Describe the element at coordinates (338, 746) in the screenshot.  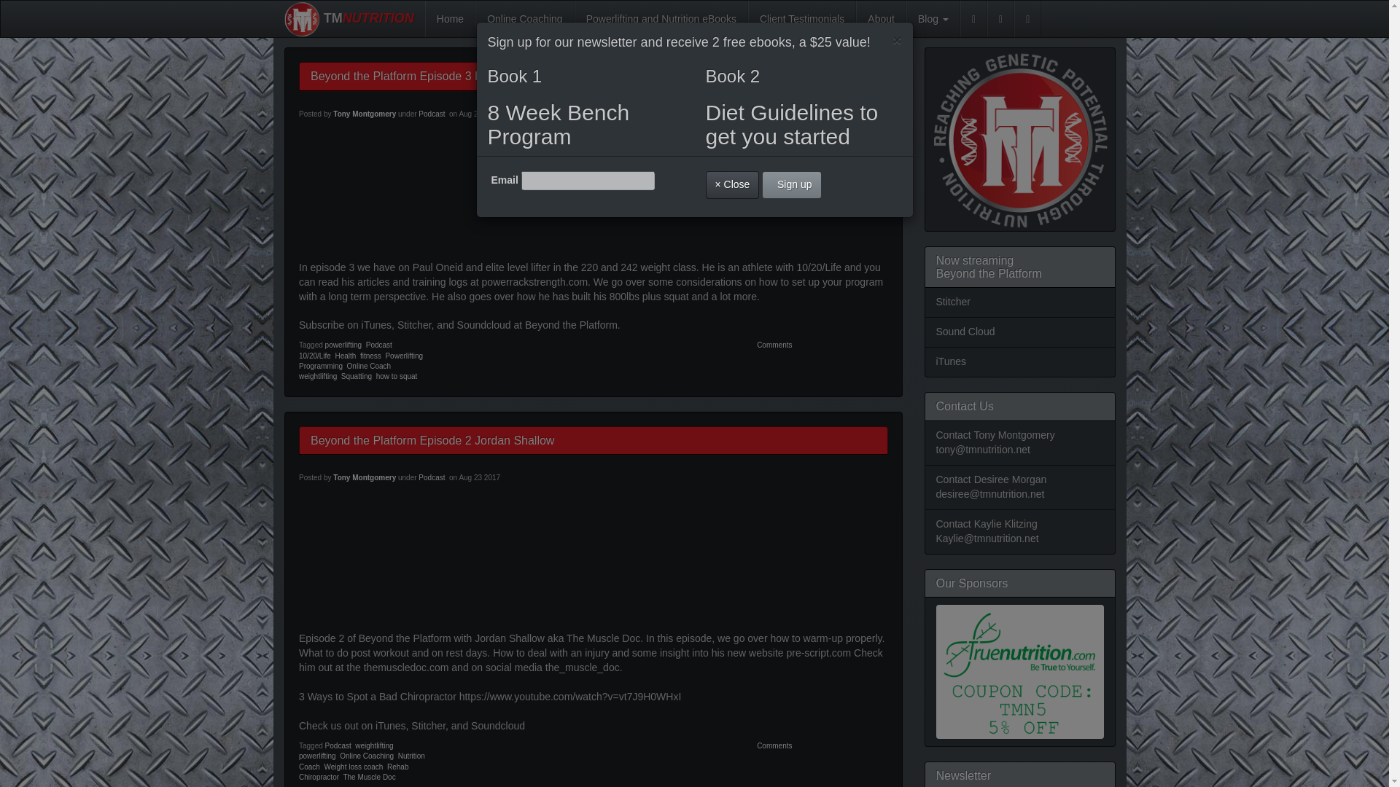
I see `Podcast` at that location.